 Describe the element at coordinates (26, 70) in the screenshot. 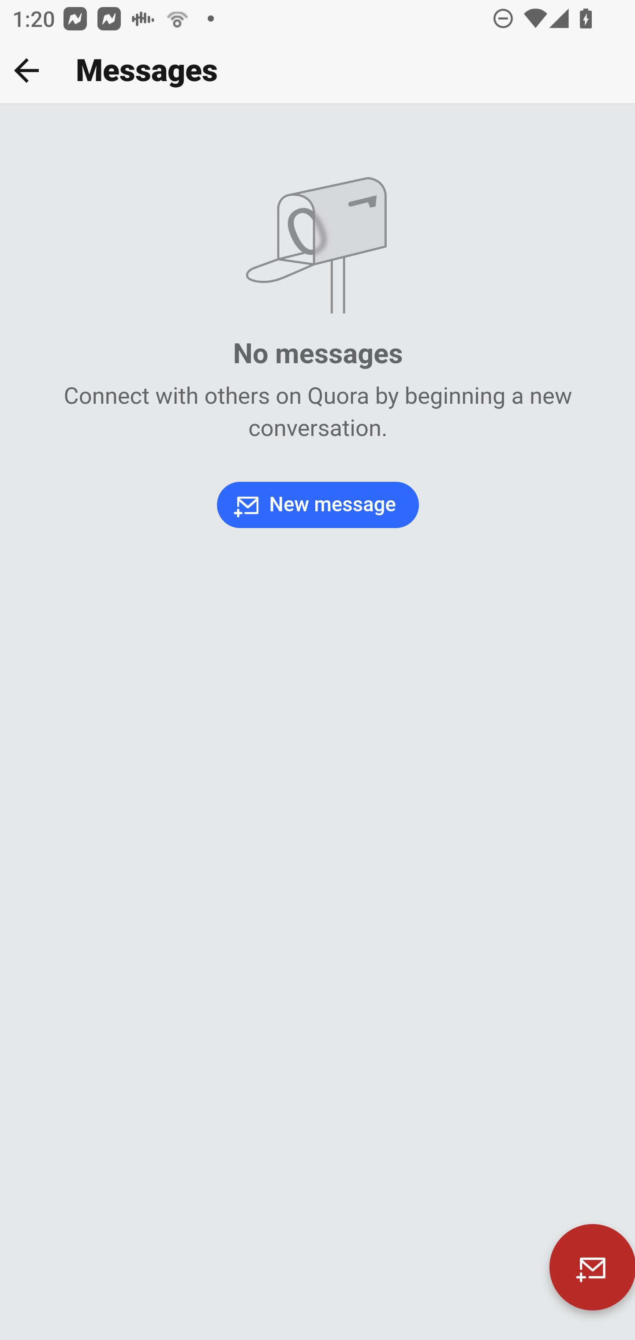

I see `Back` at that location.